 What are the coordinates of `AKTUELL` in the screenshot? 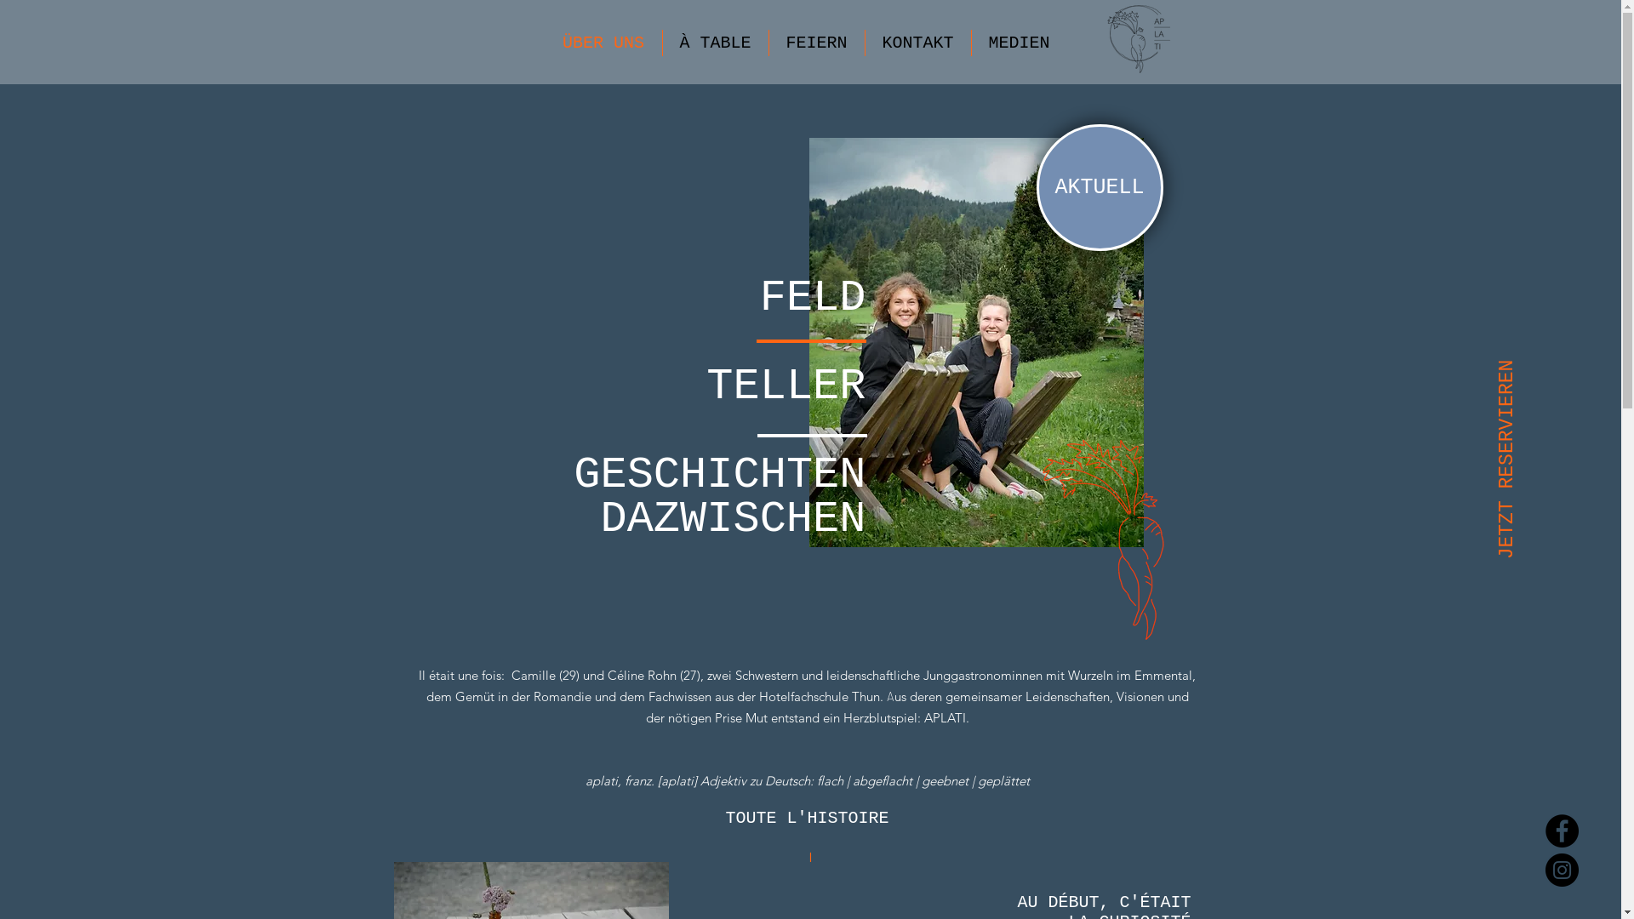 It's located at (1100, 187).